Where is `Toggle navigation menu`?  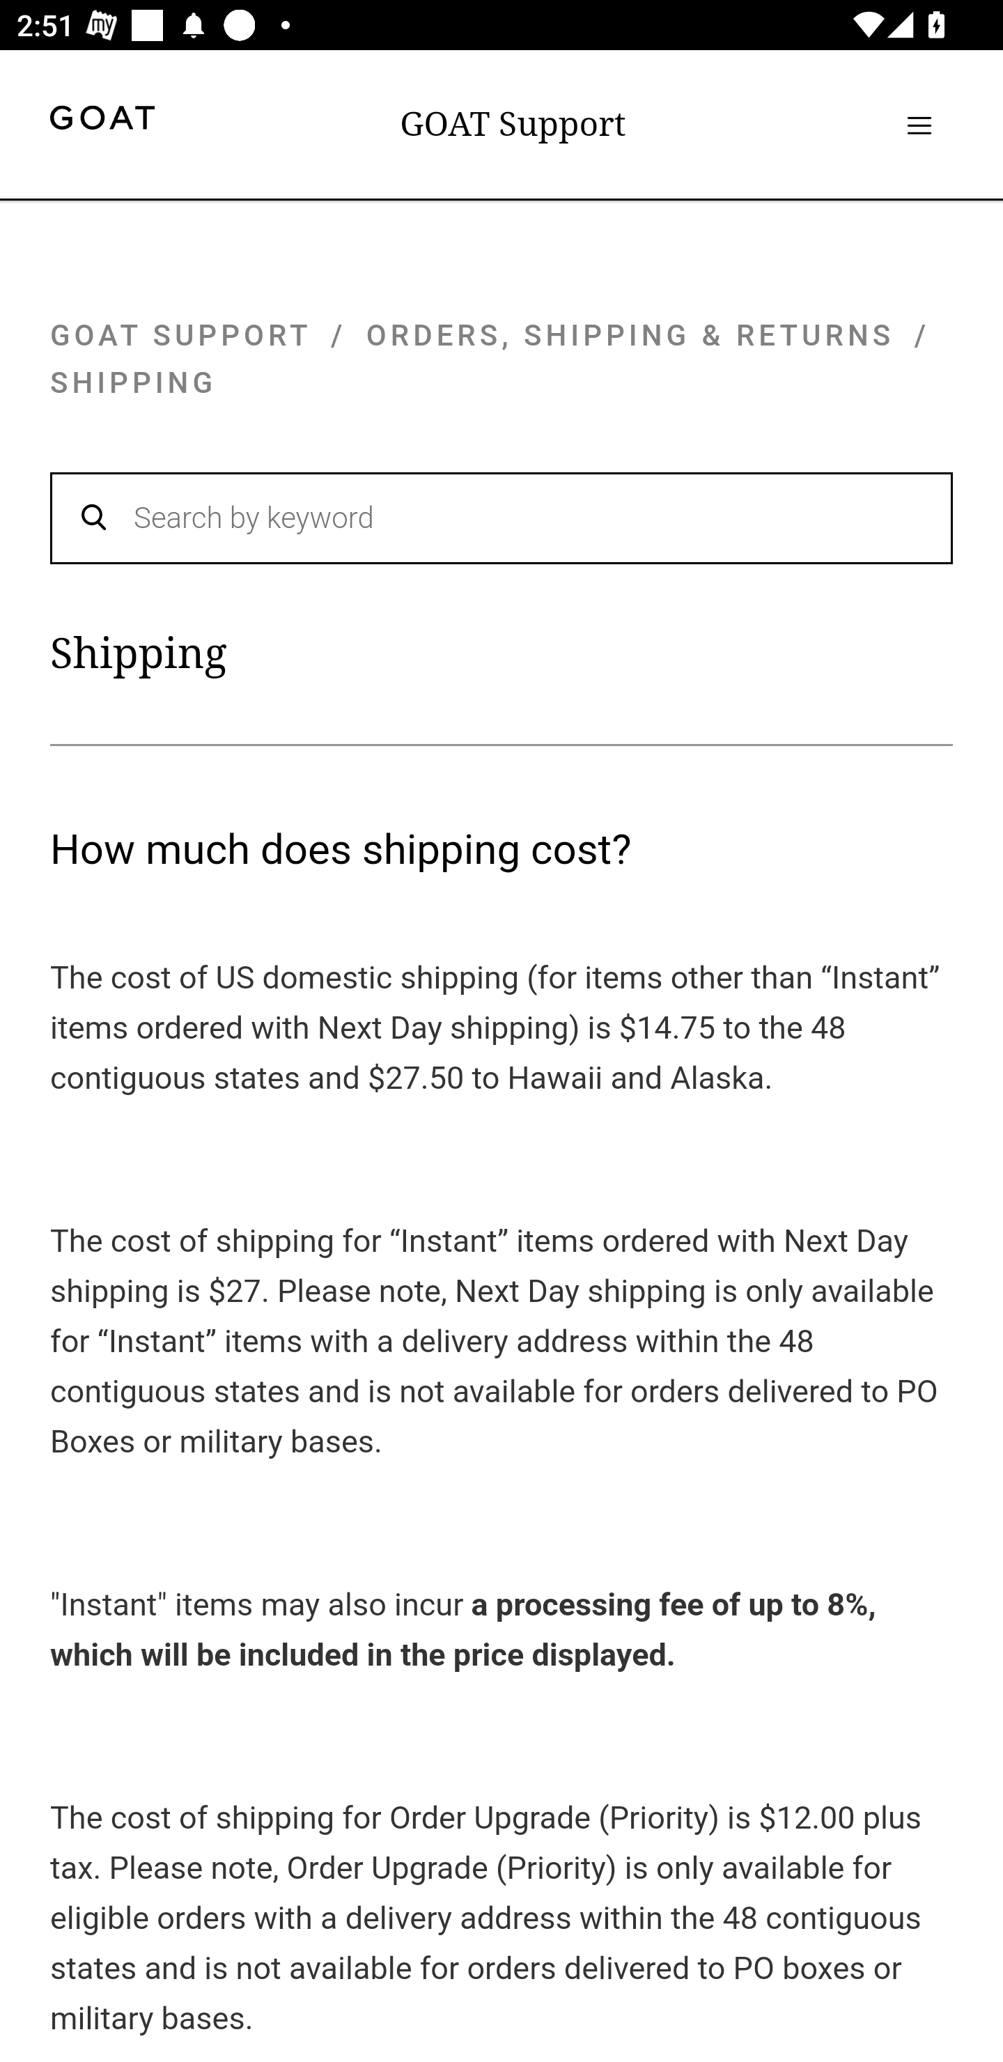
Toggle navigation menu is located at coordinates (919, 125).